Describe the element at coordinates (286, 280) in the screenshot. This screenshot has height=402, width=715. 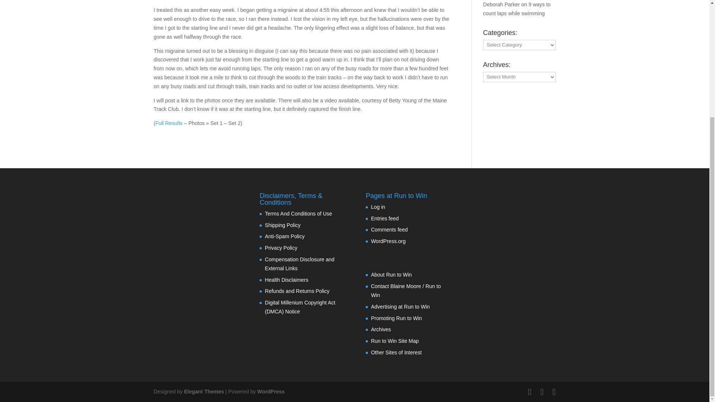
I see `Health Disclaimers` at that location.